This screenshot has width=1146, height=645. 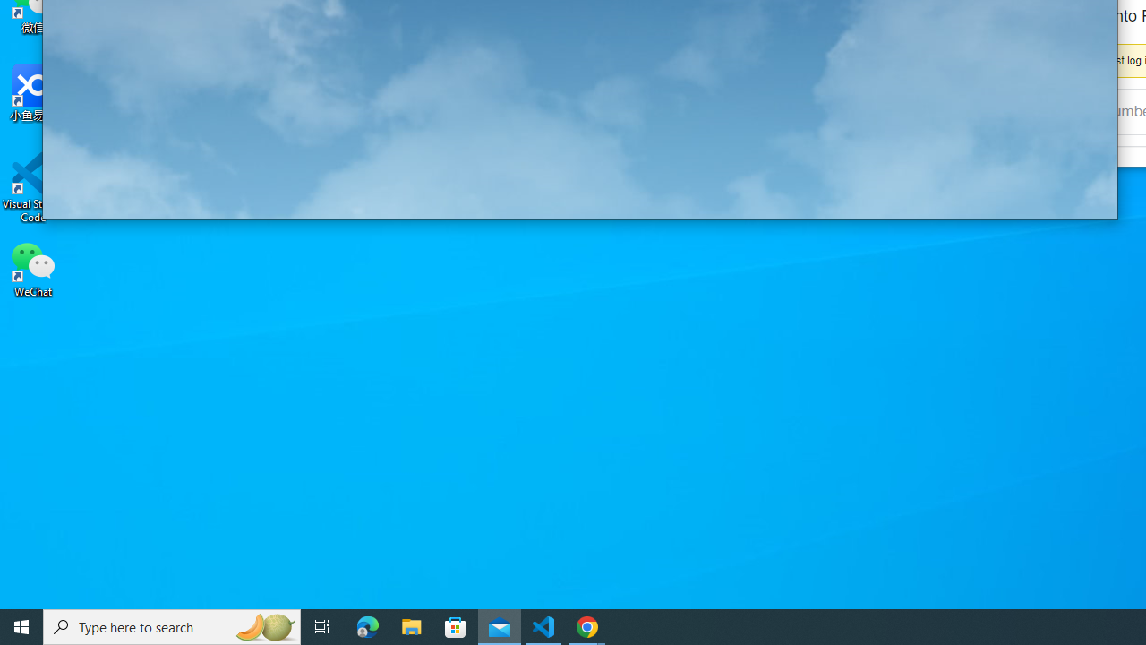 I want to click on Google Chrome - 2 running windows, so click(x=587, y=627).